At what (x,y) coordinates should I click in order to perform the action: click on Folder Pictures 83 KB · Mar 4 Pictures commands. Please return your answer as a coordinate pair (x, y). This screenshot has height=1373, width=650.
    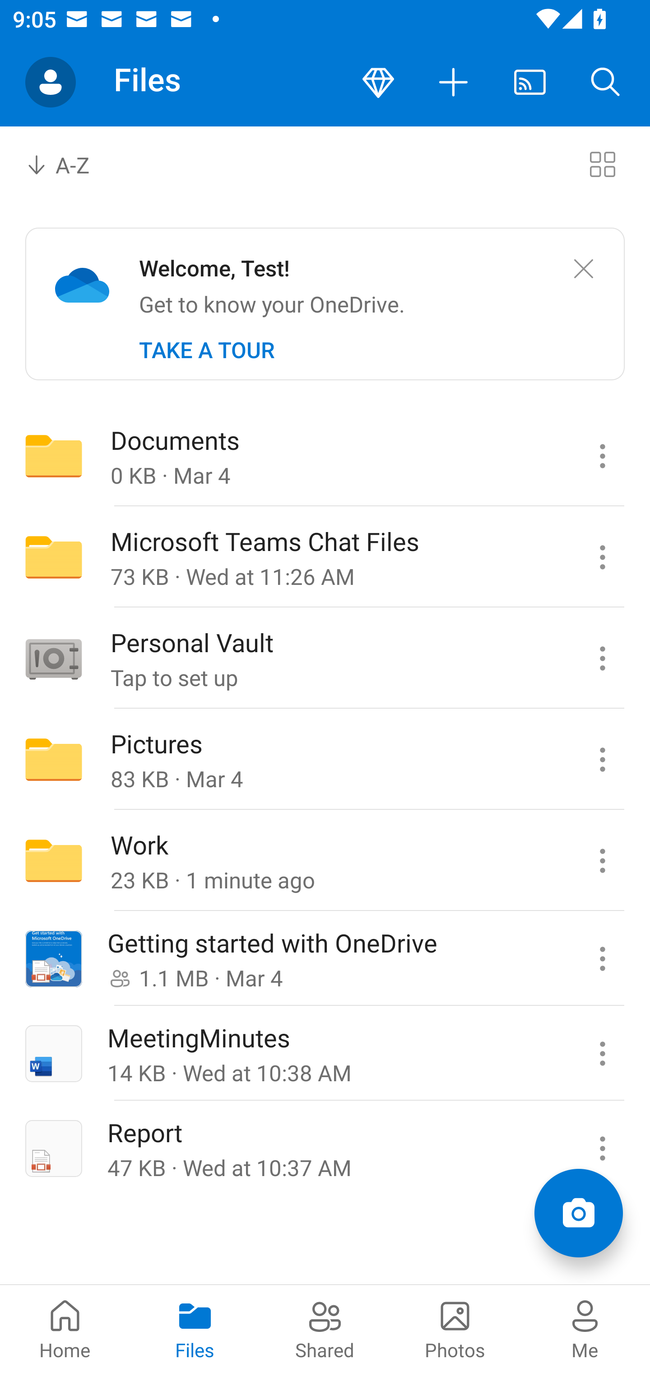
    Looking at the image, I should click on (325, 759).